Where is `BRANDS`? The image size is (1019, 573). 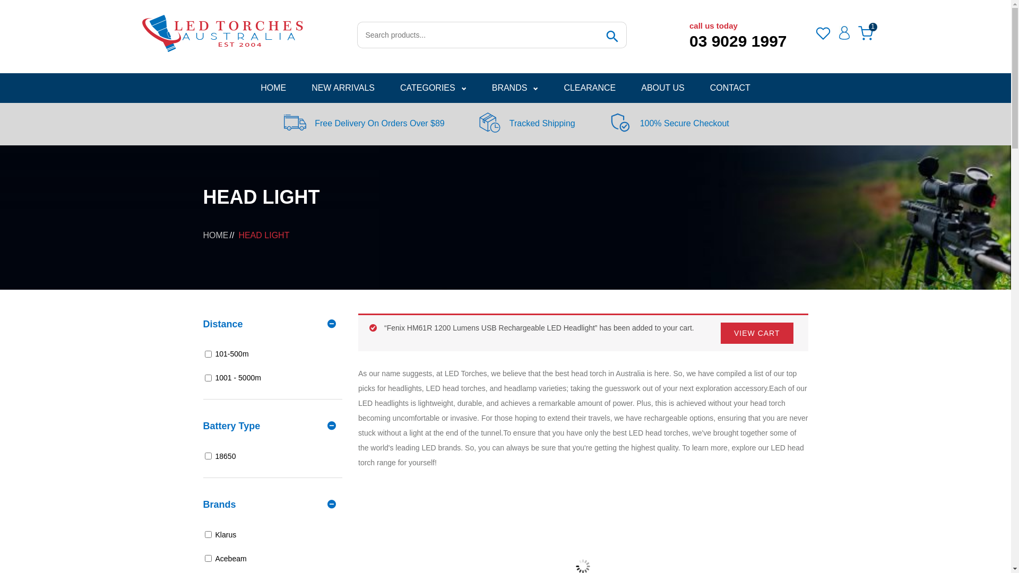 BRANDS is located at coordinates (515, 88).